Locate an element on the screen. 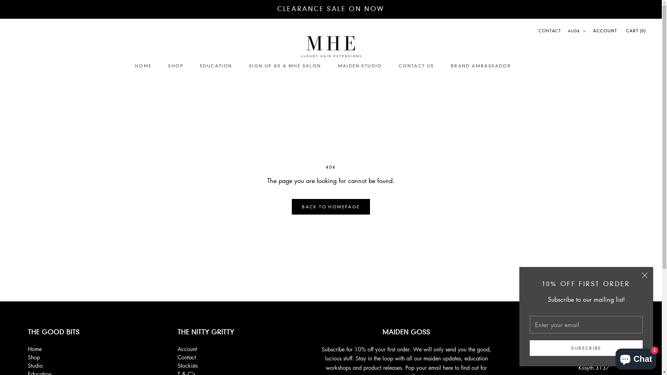  CONTACT US
CONTACT US is located at coordinates (417, 66).